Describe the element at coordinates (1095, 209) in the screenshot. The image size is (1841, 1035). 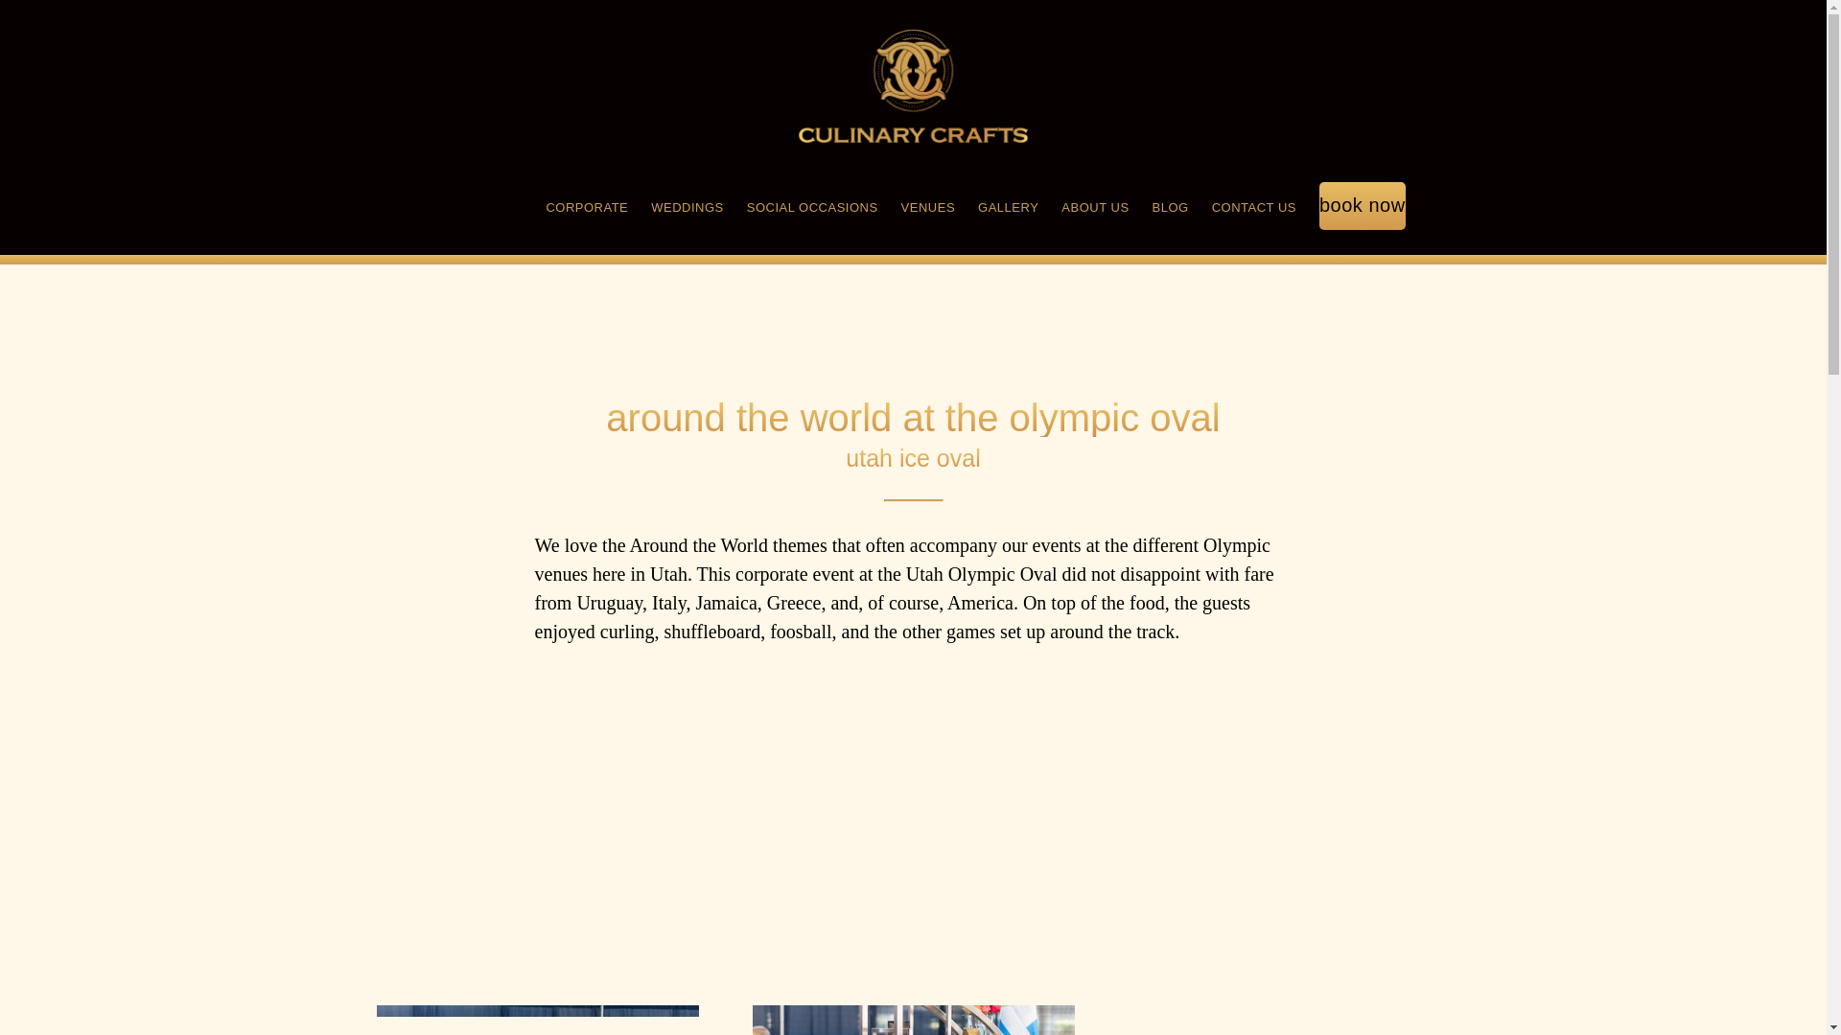
I see `ABOUT US` at that location.